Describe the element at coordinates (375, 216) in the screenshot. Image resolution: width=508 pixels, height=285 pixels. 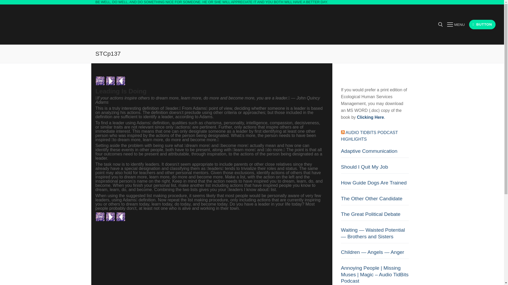
I see `The Great Political Debate` at that location.